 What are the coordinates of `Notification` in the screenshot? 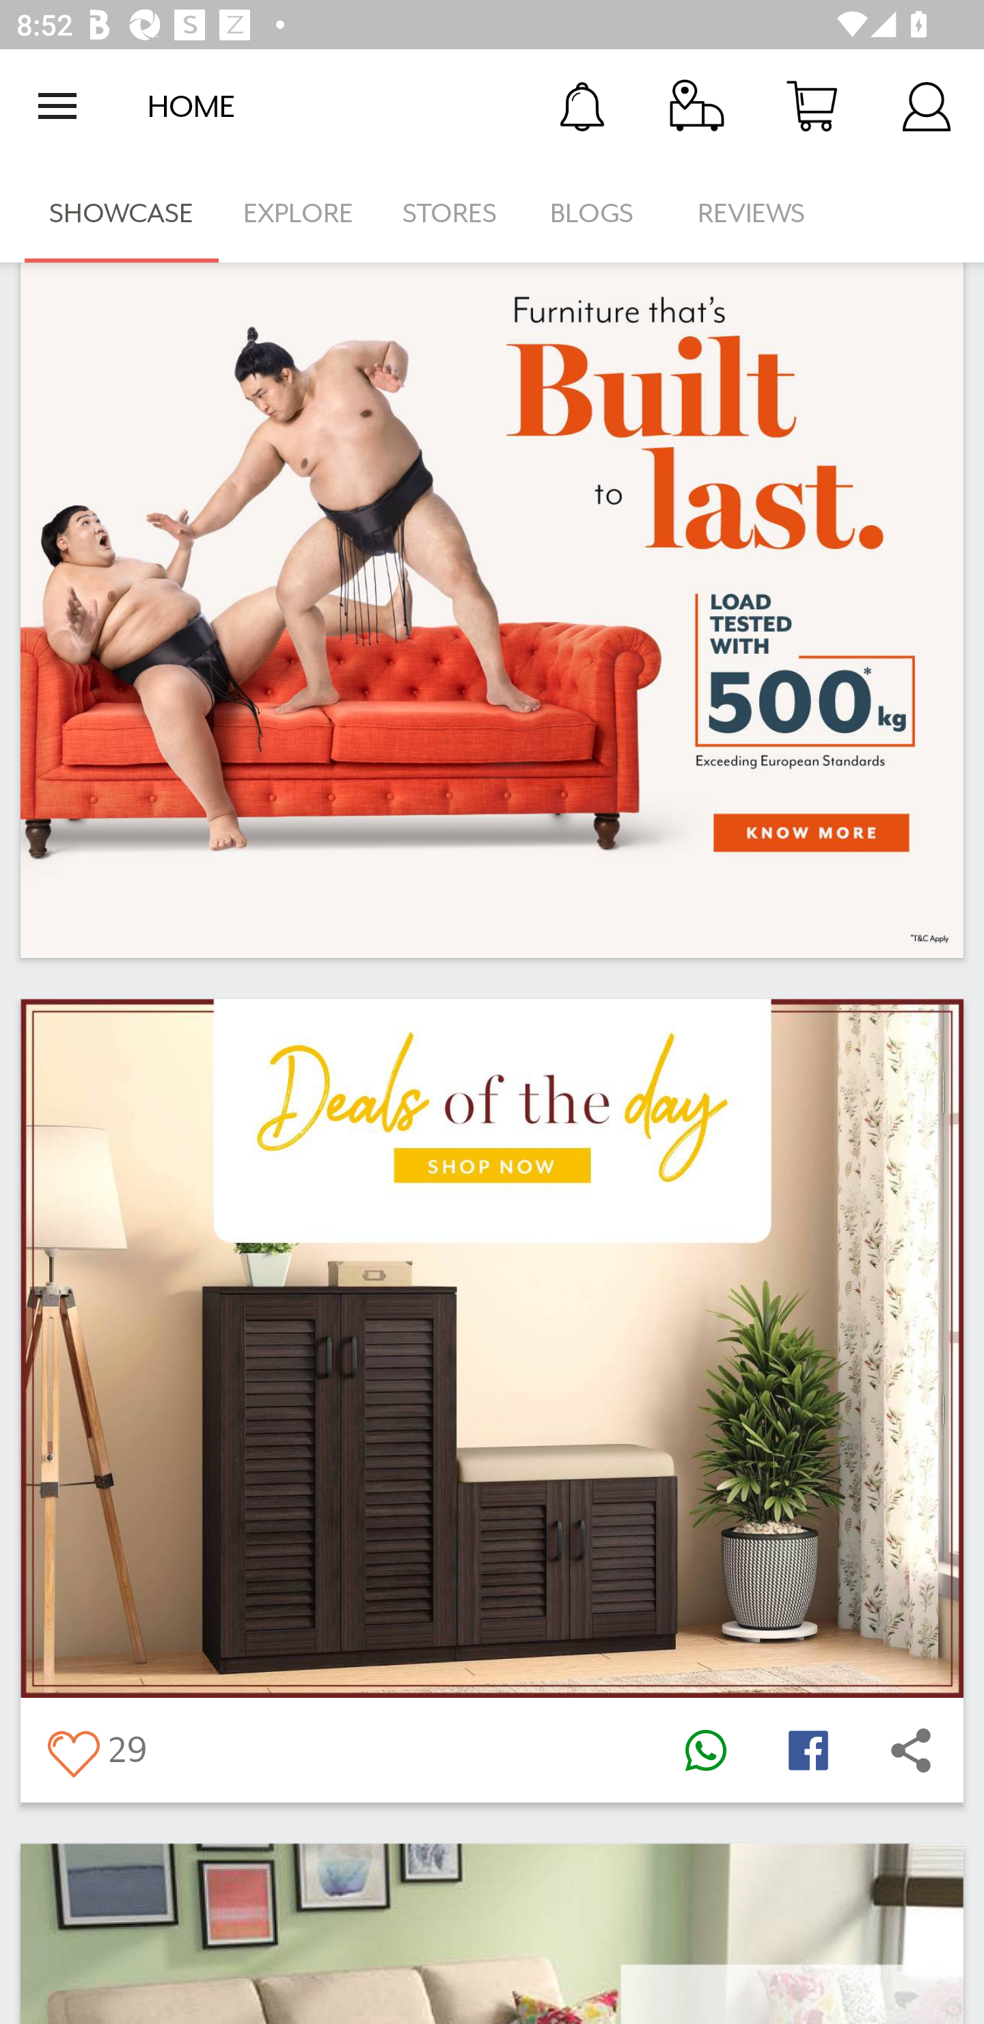 It's located at (582, 105).